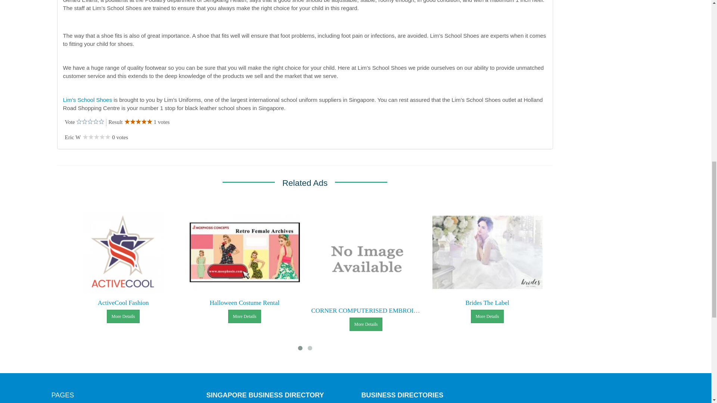  Describe the element at coordinates (81, 122) in the screenshot. I see `Uninteresting` at that location.